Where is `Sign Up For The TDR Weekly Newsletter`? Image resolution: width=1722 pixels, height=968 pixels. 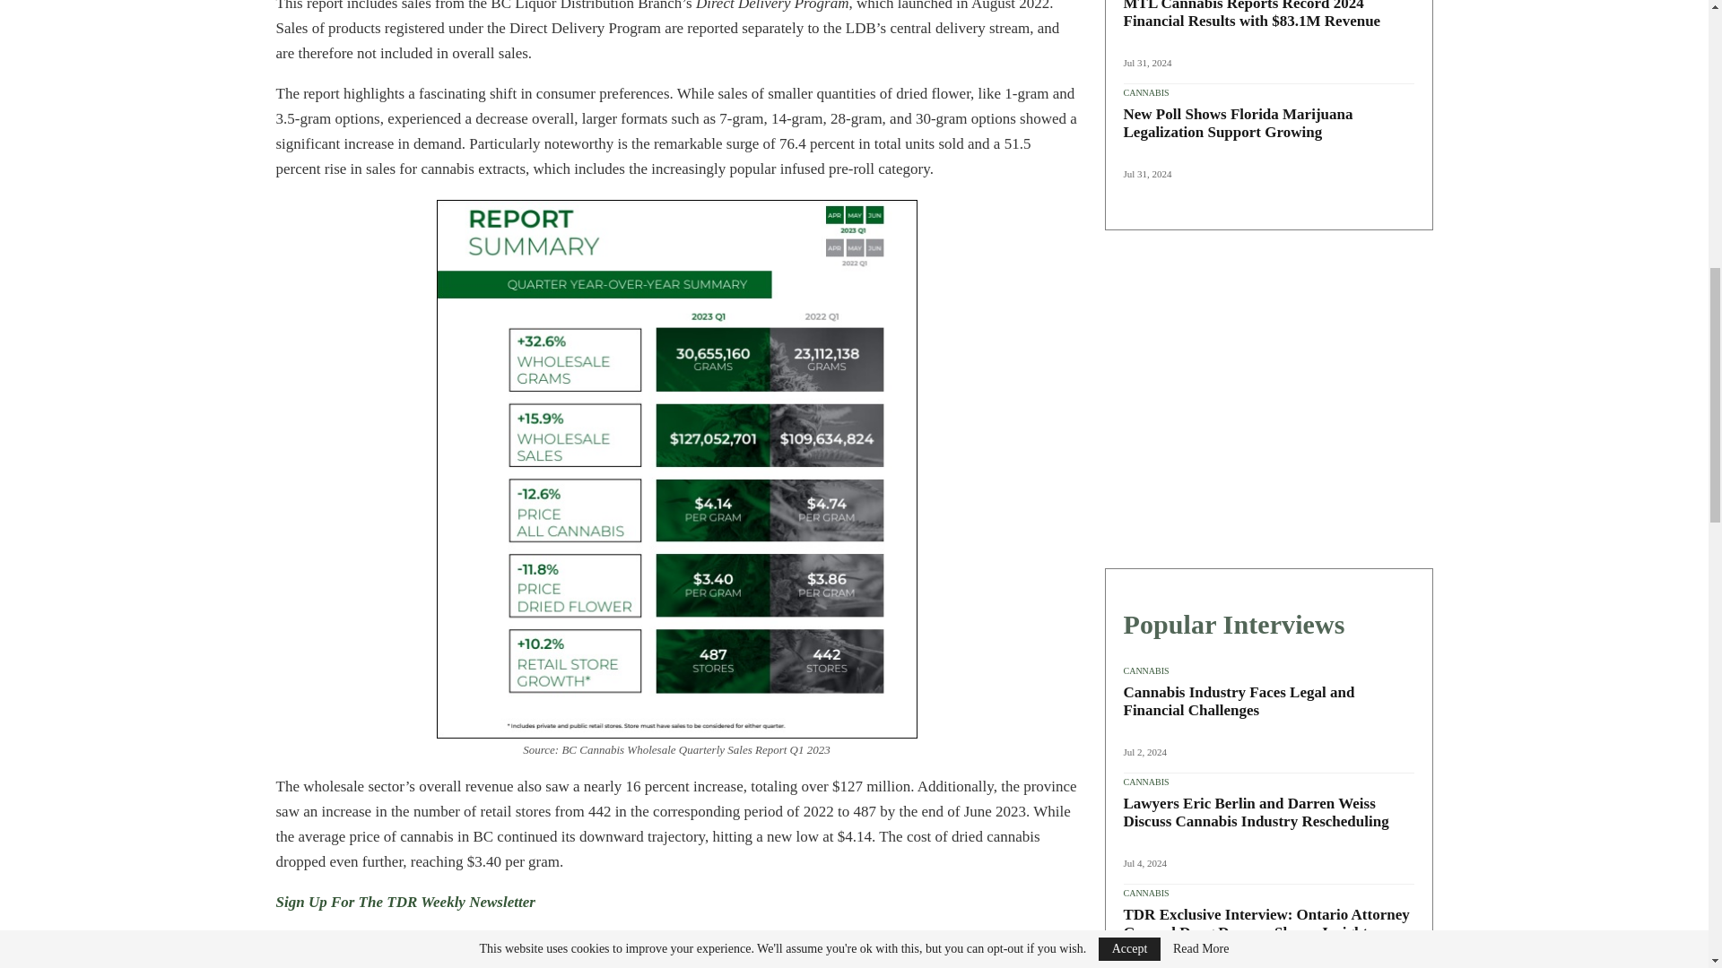 Sign Up For The TDR Weekly Newsletter is located at coordinates (405, 902).